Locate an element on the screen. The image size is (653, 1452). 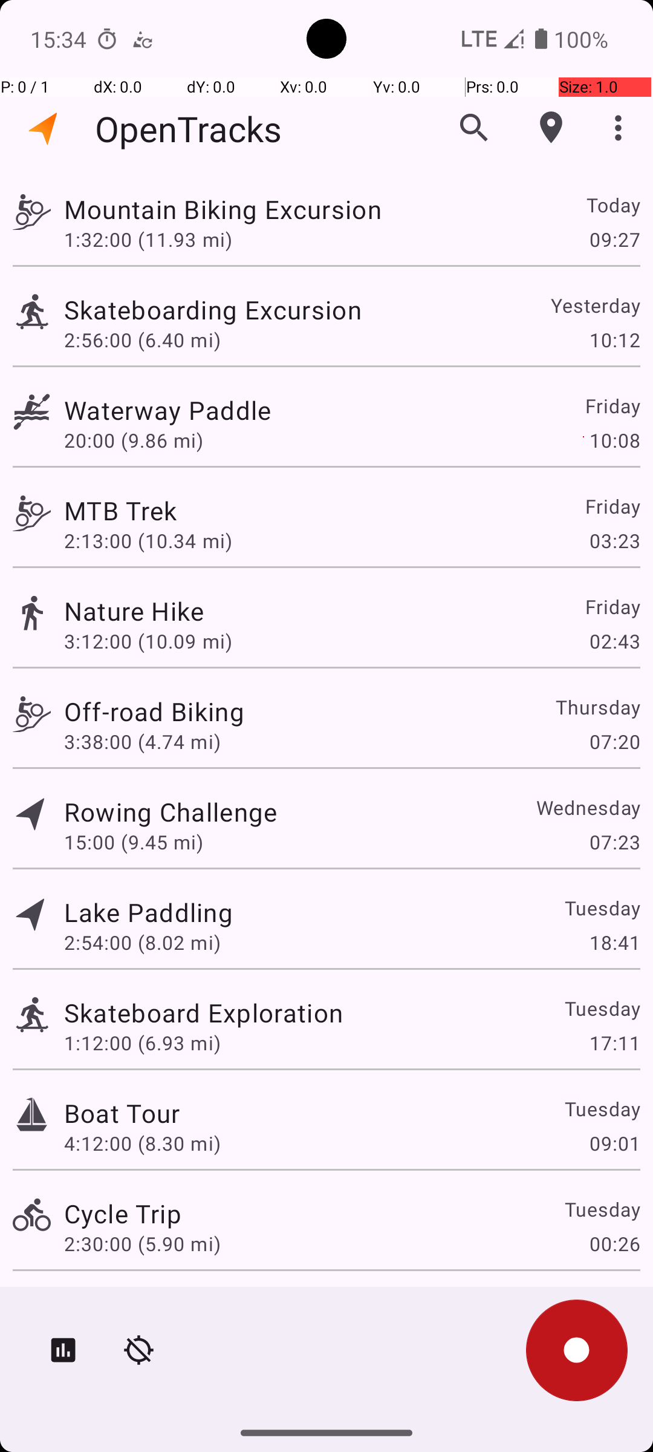
2:13:00 (10.34 mi) is located at coordinates (148, 541).